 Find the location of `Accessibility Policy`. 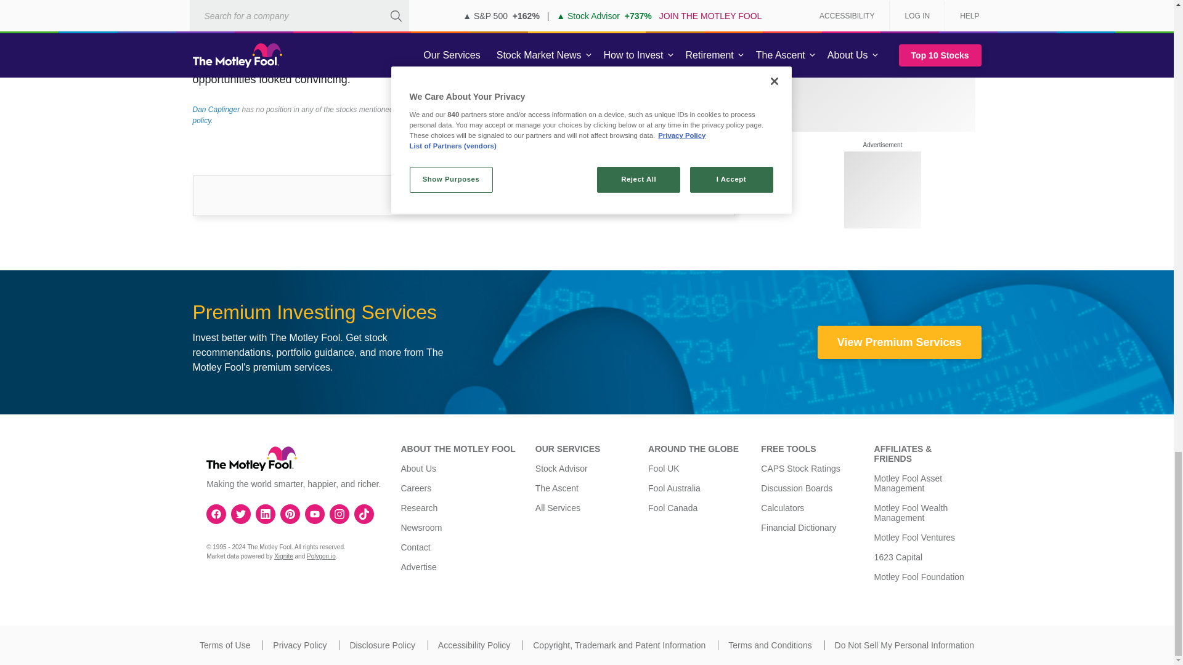

Accessibility Policy is located at coordinates (473, 645).